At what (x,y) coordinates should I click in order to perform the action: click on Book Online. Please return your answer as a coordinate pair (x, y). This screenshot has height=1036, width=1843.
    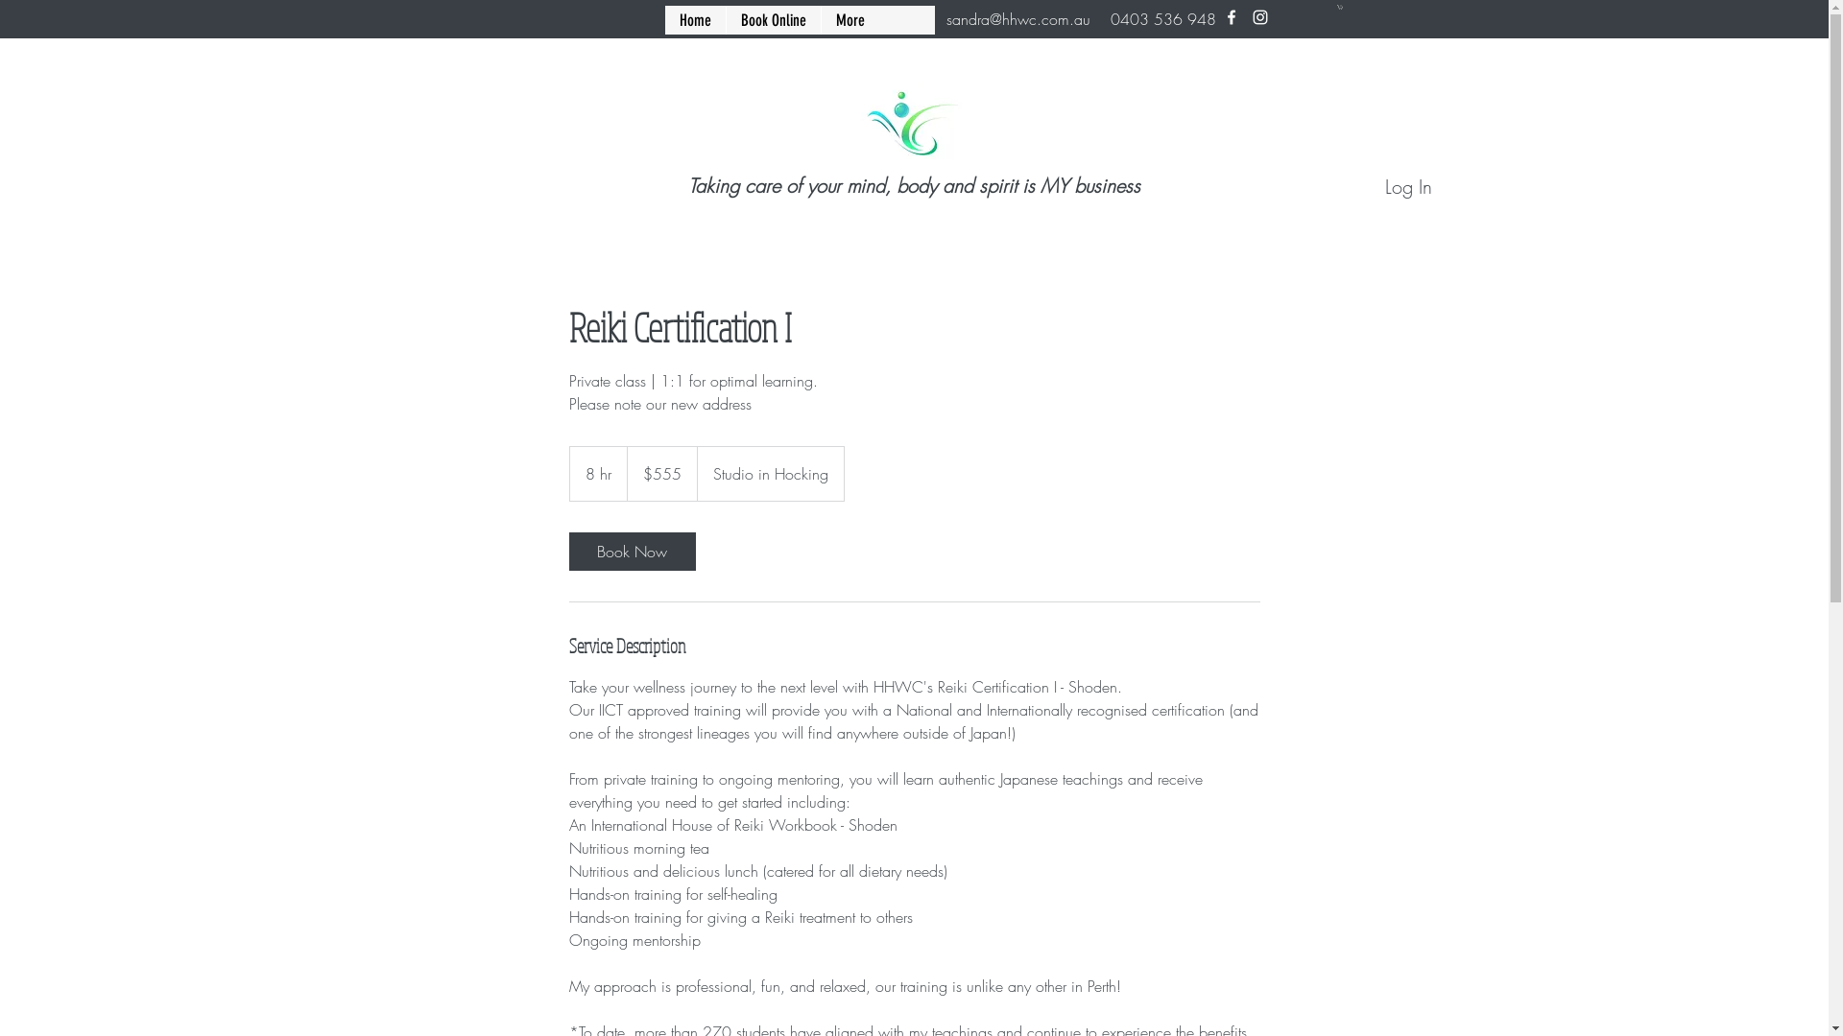
    Looking at the image, I should click on (774, 20).